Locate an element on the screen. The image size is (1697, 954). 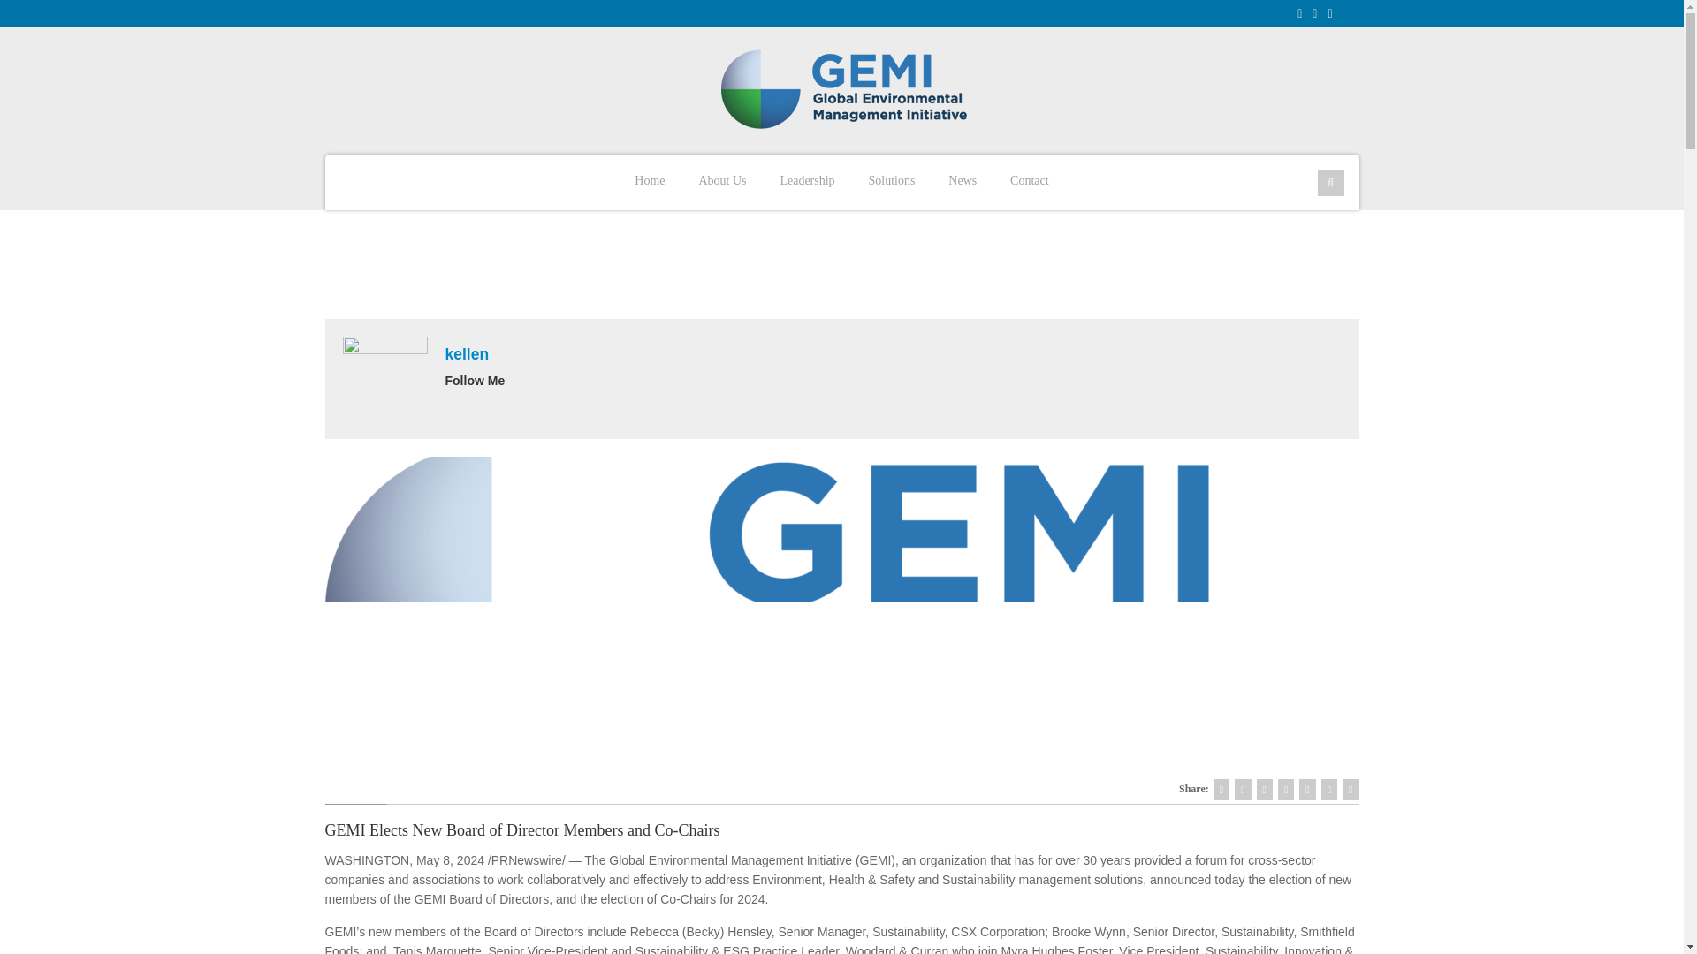
About Us is located at coordinates (721, 179).